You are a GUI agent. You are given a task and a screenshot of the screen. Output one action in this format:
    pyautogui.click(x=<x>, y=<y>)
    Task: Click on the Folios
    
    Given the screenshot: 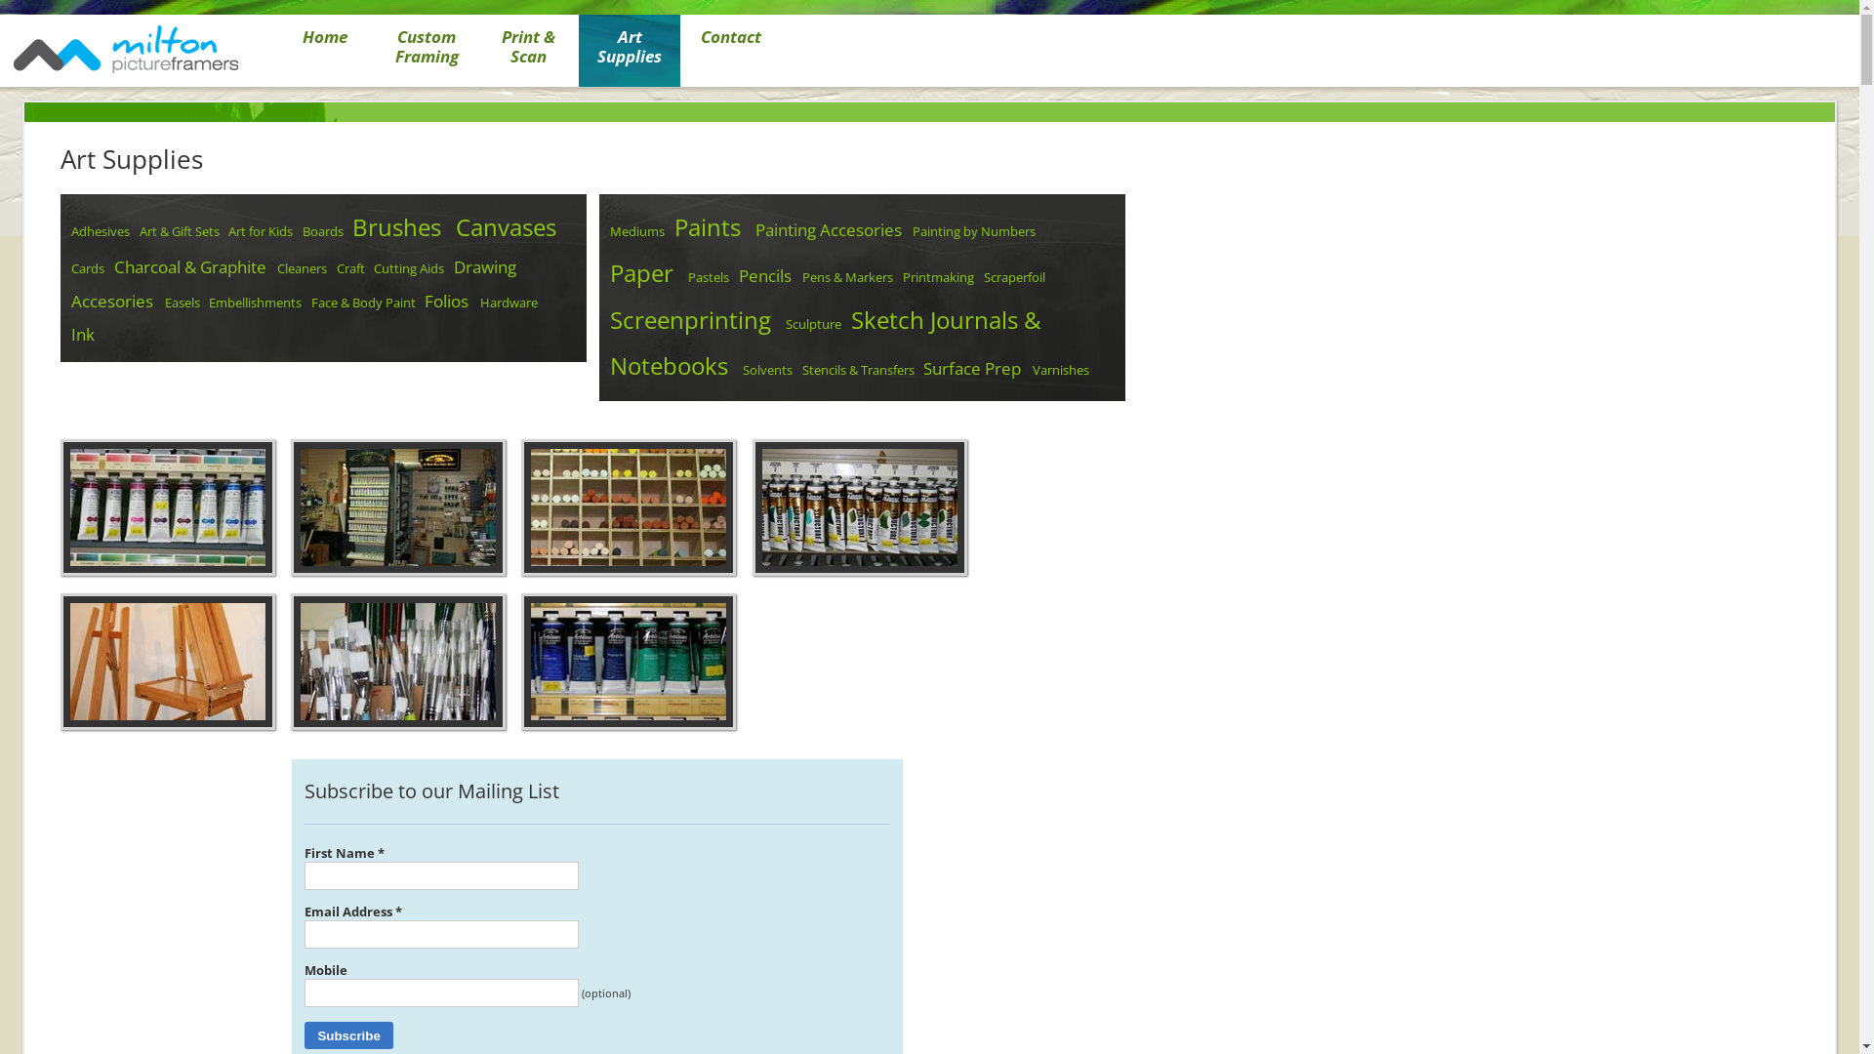 What is the action you would take?
    pyautogui.click(x=447, y=301)
    